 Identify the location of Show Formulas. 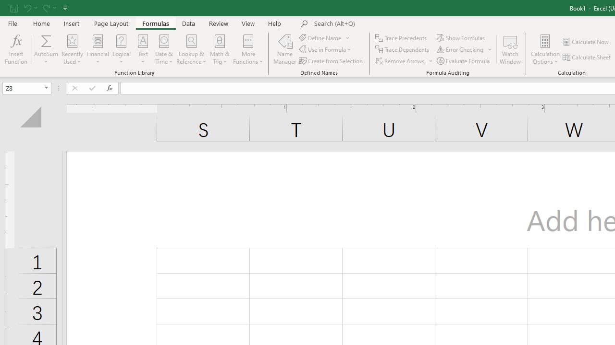
(462, 37).